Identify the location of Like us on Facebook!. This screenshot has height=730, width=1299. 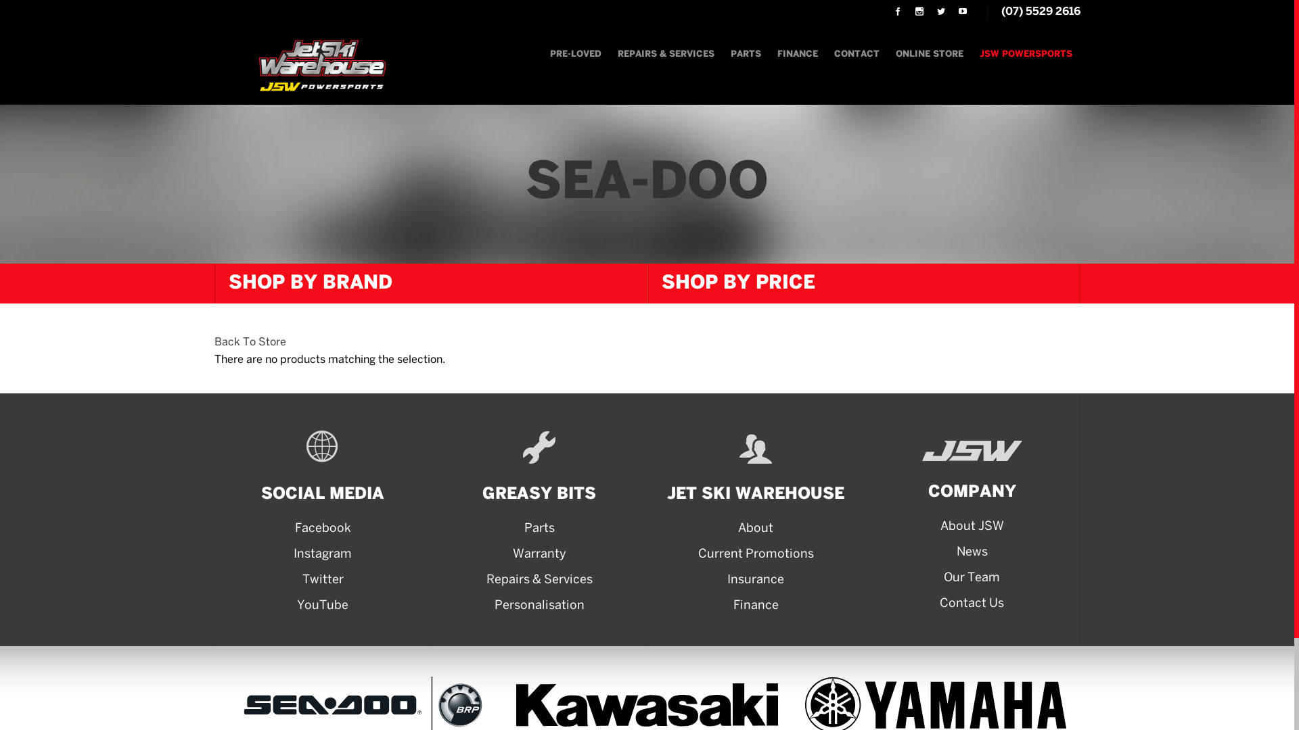
(897, 12).